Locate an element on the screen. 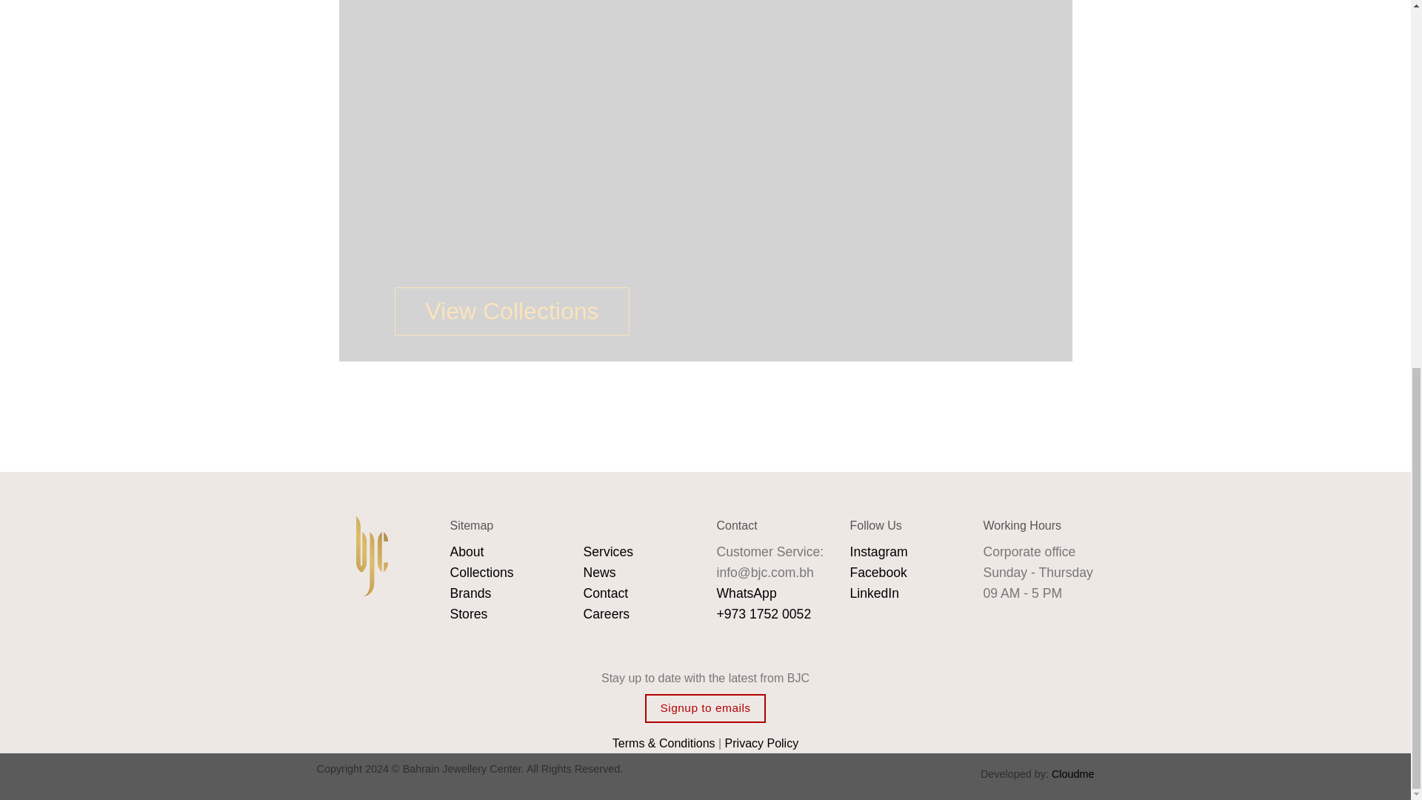  Facebook is located at coordinates (878, 572).